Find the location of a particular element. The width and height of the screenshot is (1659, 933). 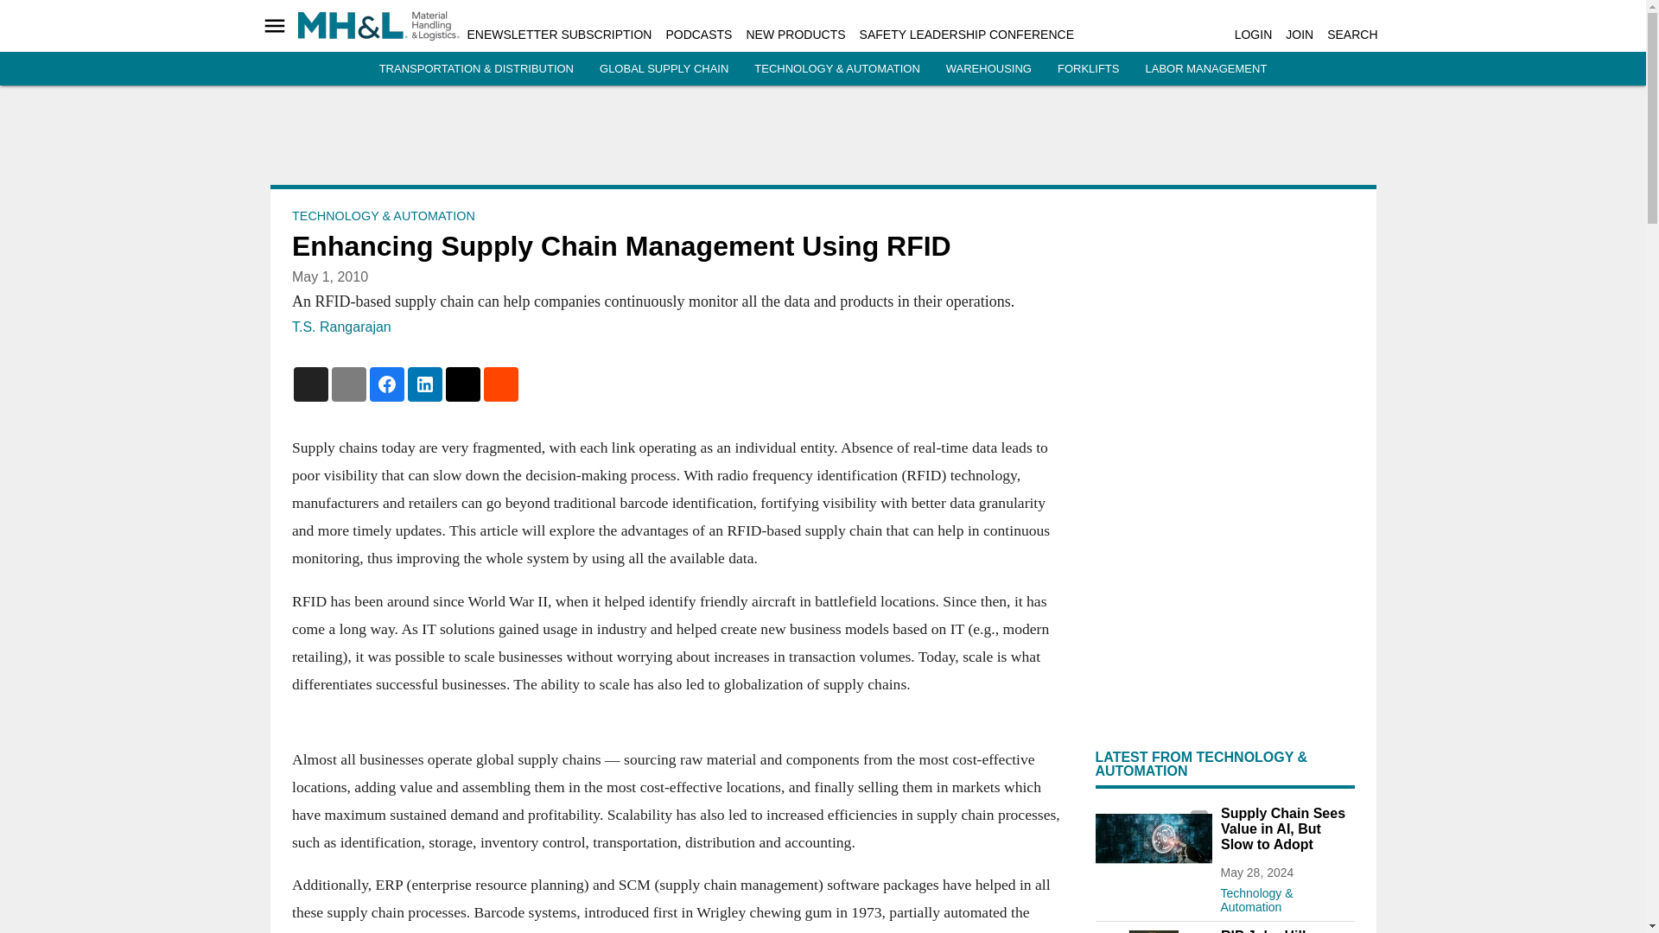

Supply Chain Sees Value in AI, But Slow to Adopt is located at coordinates (1154, 838).